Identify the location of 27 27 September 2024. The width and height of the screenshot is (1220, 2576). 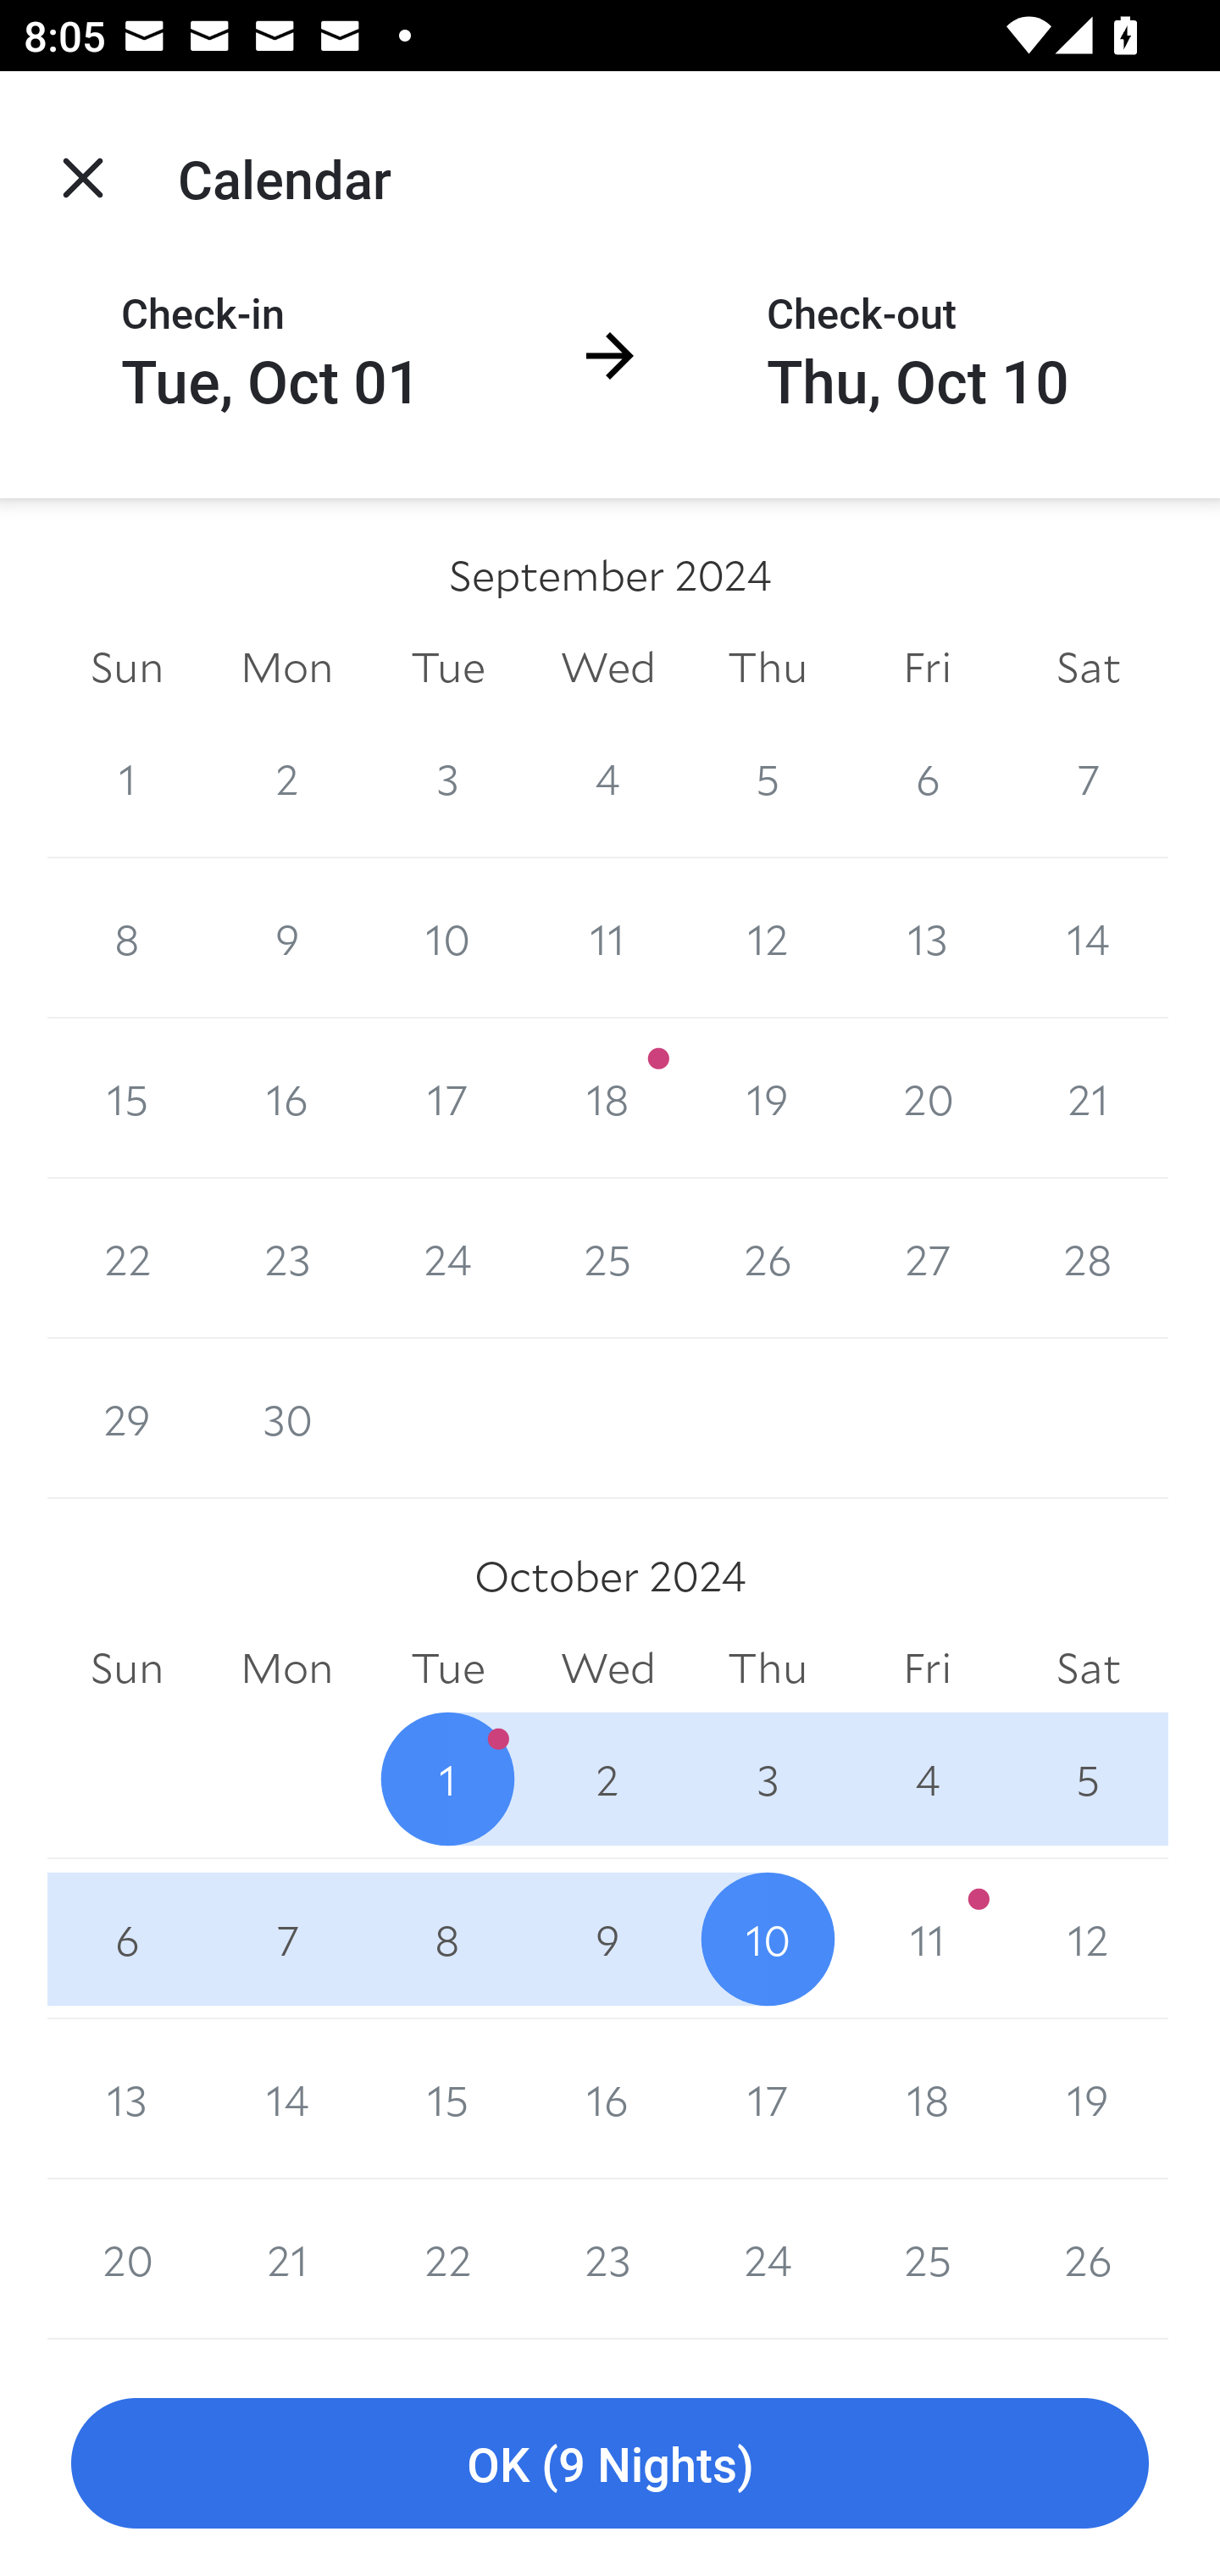
(927, 1259).